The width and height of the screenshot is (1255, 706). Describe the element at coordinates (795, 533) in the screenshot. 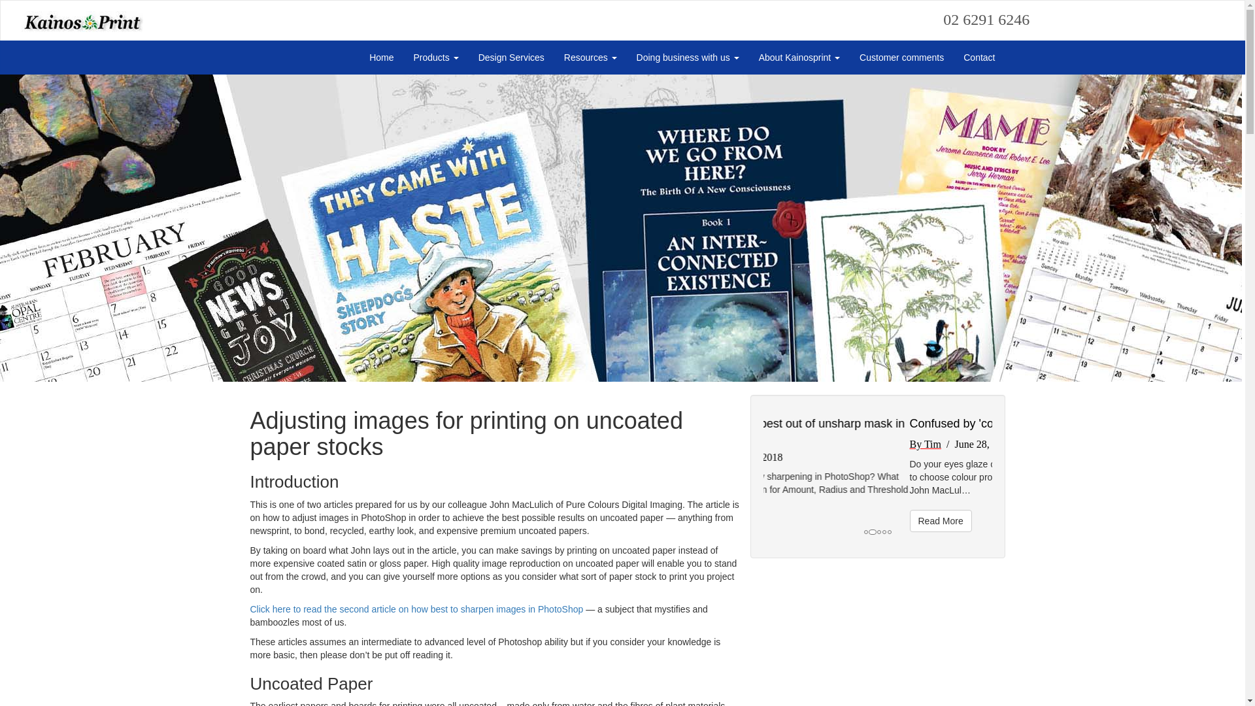

I see `Read More` at that location.